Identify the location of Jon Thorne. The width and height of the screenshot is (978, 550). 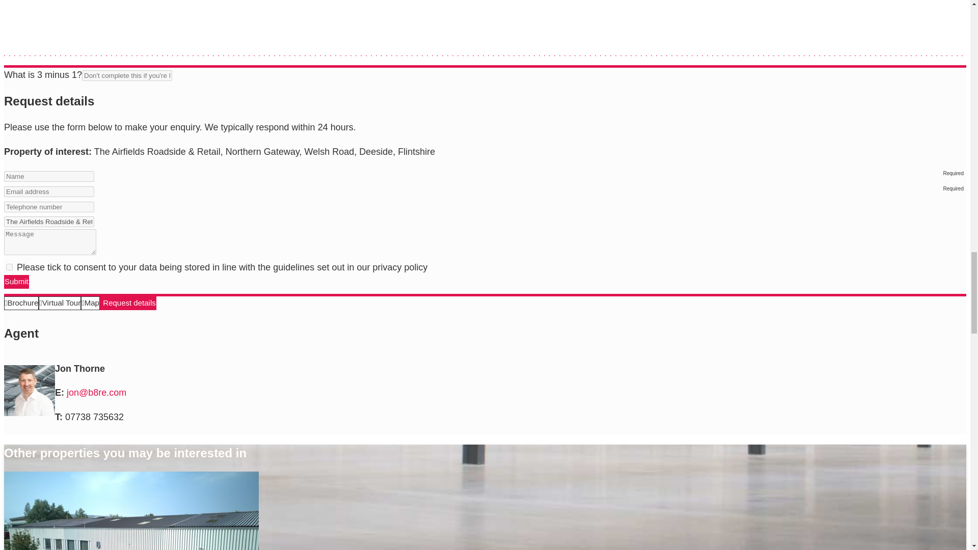
(29, 390).